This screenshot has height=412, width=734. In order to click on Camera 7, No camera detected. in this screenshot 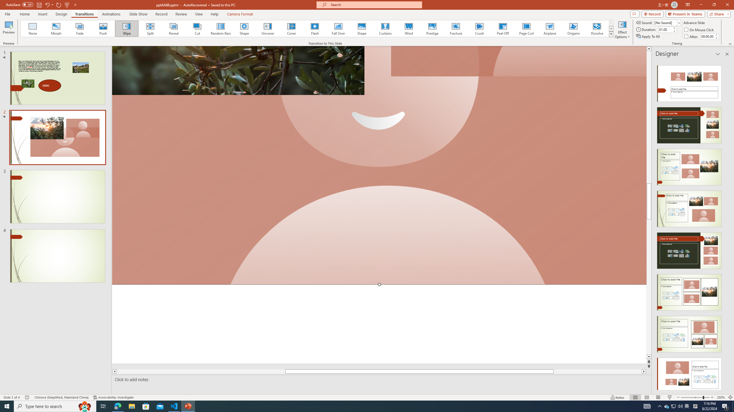, I will do `click(518, 62)`.